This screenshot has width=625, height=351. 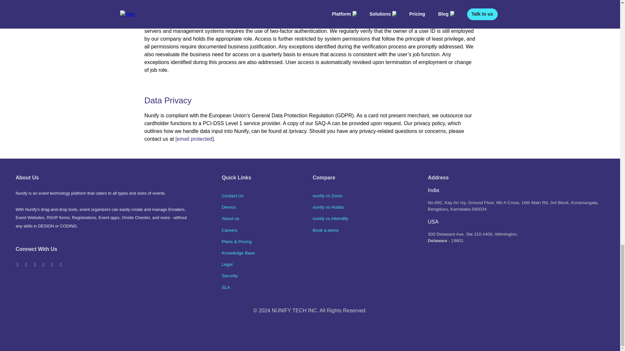 What do you see at coordinates (230, 218) in the screenshot?
I see `About us` at bounding box center [230, 218].